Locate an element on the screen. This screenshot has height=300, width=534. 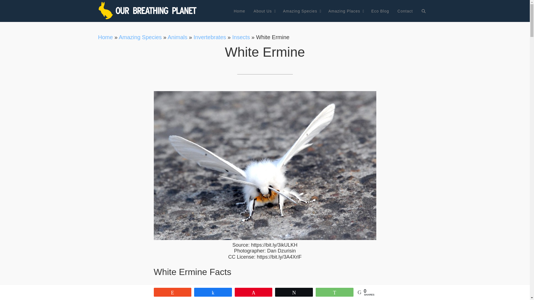
Amazing Species is located at coordinates (301, 11).